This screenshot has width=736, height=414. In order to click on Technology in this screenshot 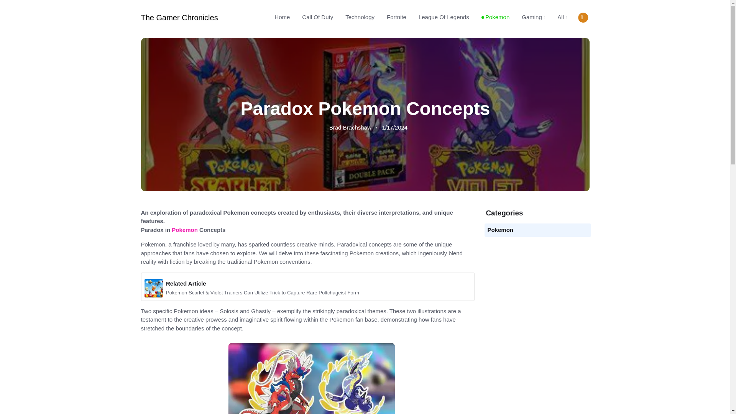, I will do `click(360, 17)`.